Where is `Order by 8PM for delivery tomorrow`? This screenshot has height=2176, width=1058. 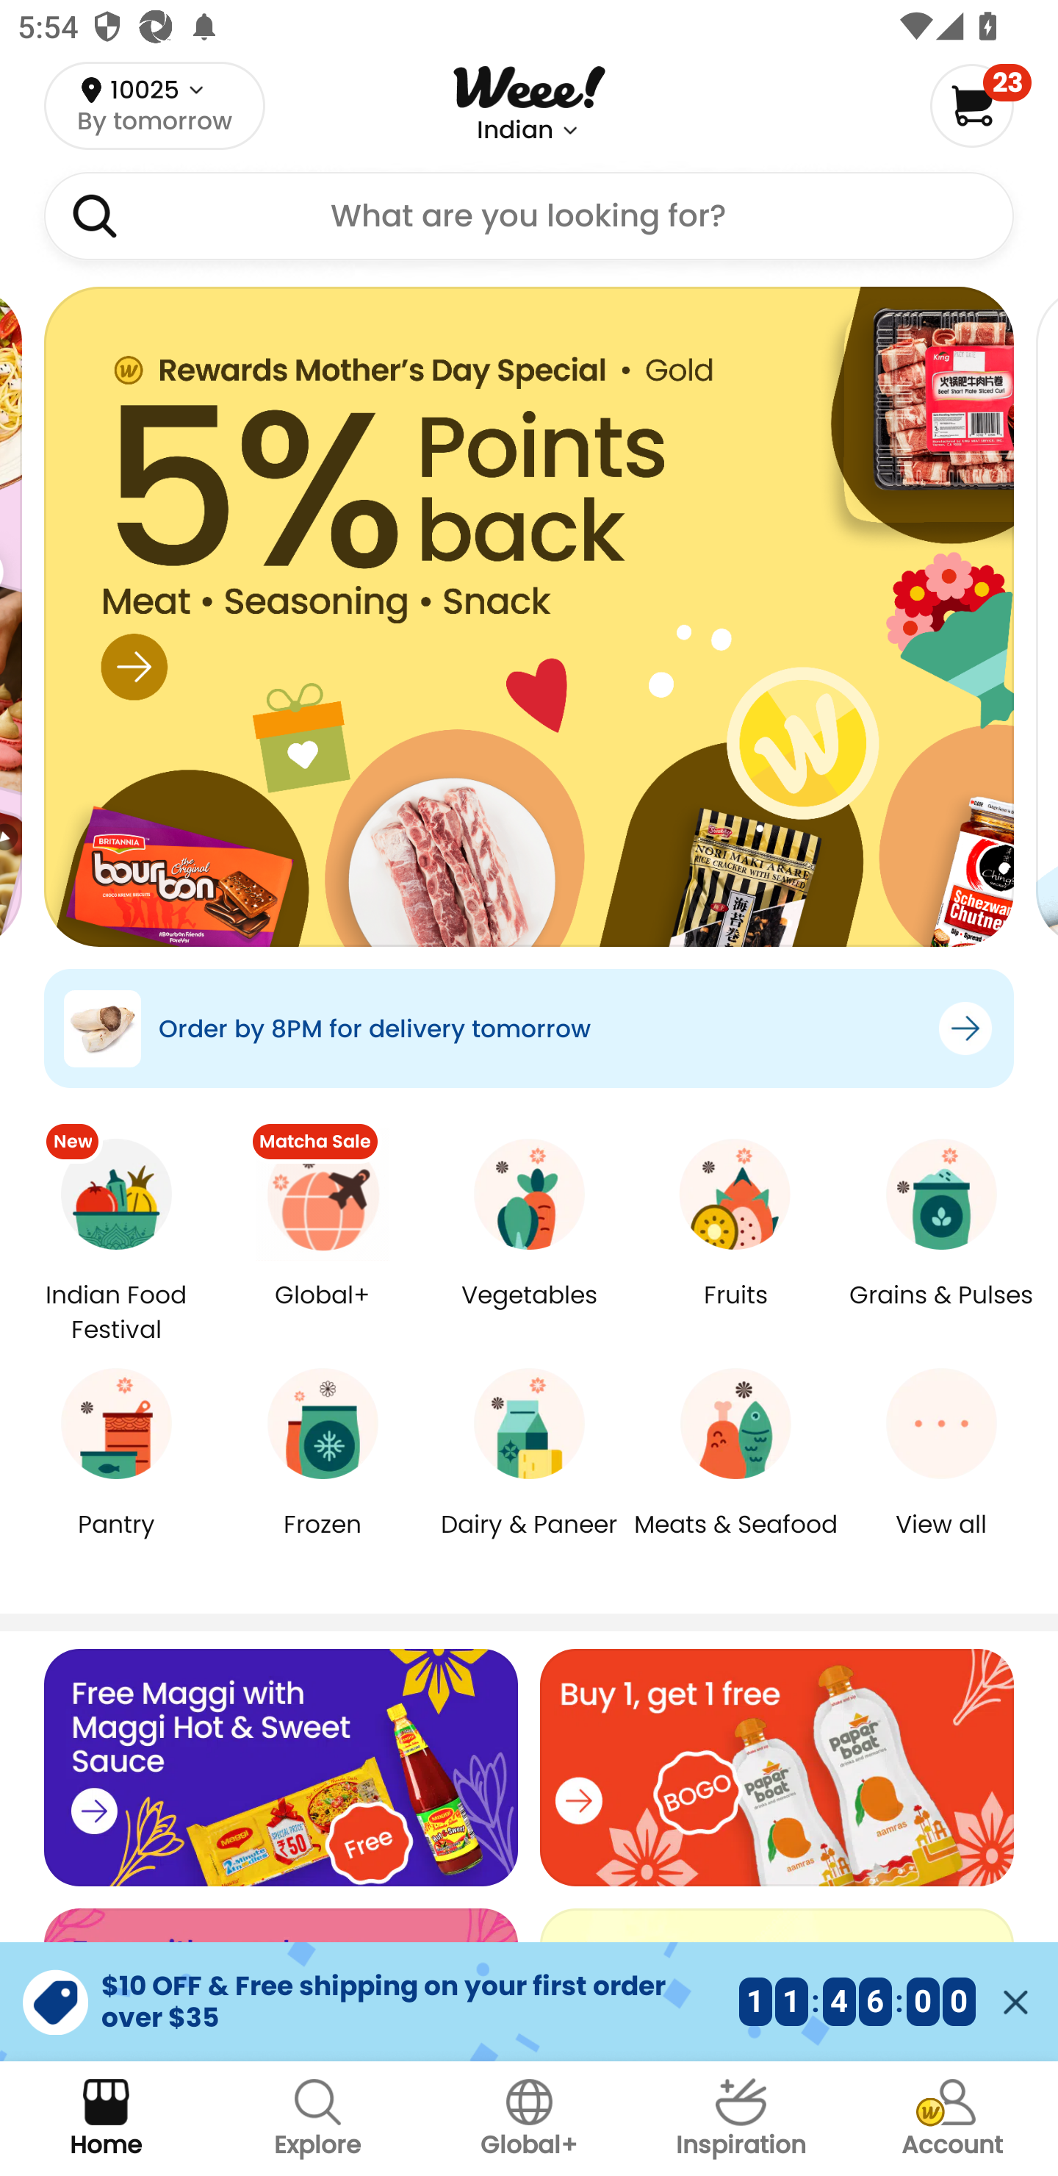
Order by 8PM for delivery tomorrow is located at coordinates (529, 1028).